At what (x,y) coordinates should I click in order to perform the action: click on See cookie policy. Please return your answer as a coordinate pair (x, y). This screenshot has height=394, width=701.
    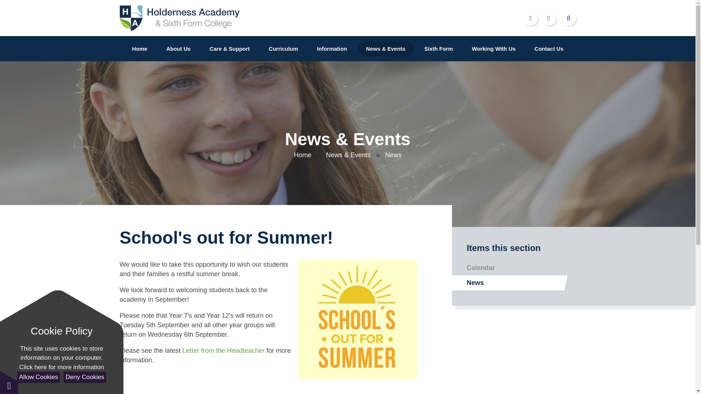
    Looking at the image, I should click on (61, 367).